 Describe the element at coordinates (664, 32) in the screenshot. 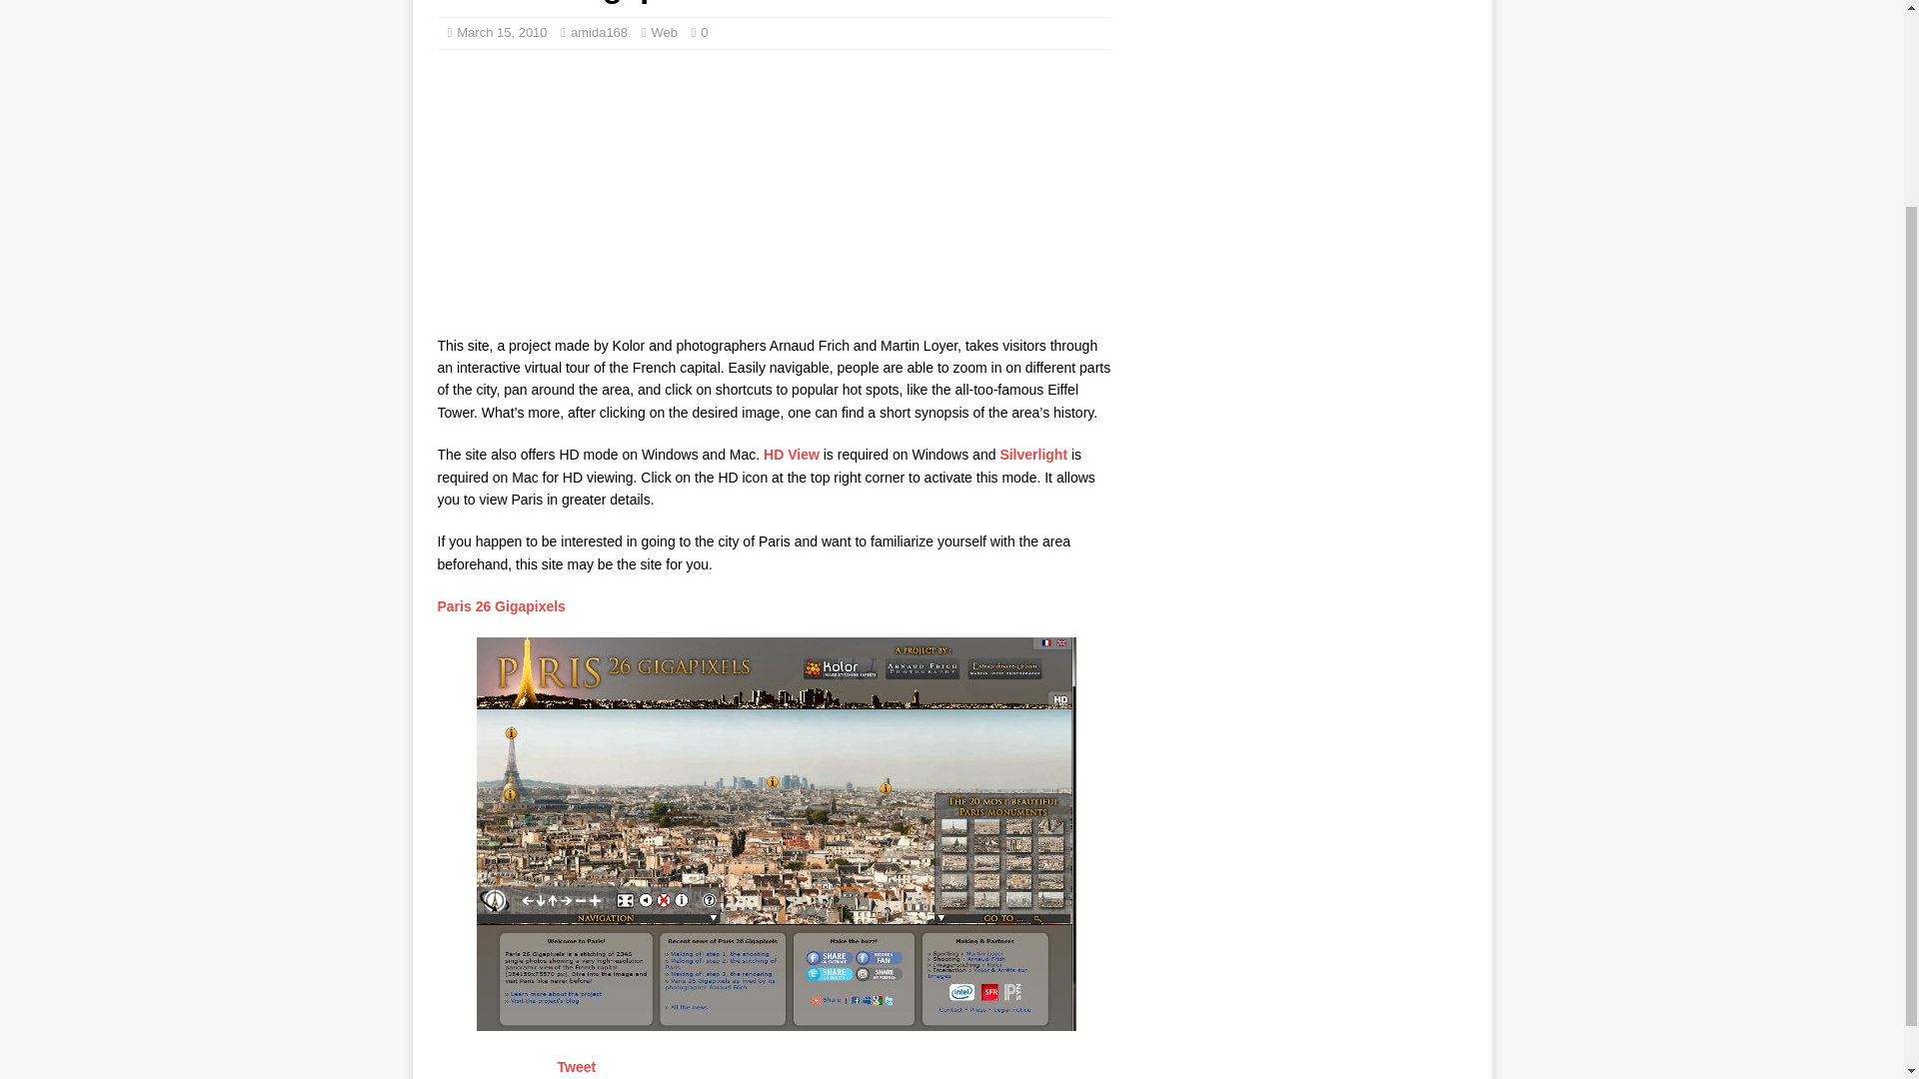

I see `Web` at that location.